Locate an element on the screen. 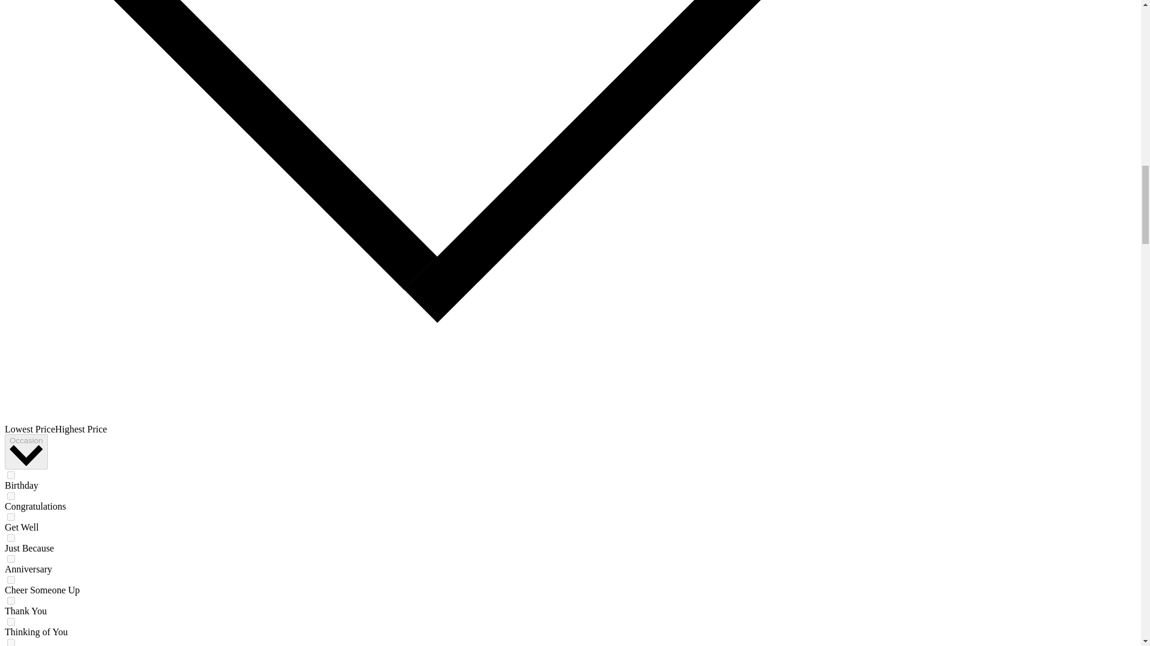  1 is located at coordinates (11, 621).